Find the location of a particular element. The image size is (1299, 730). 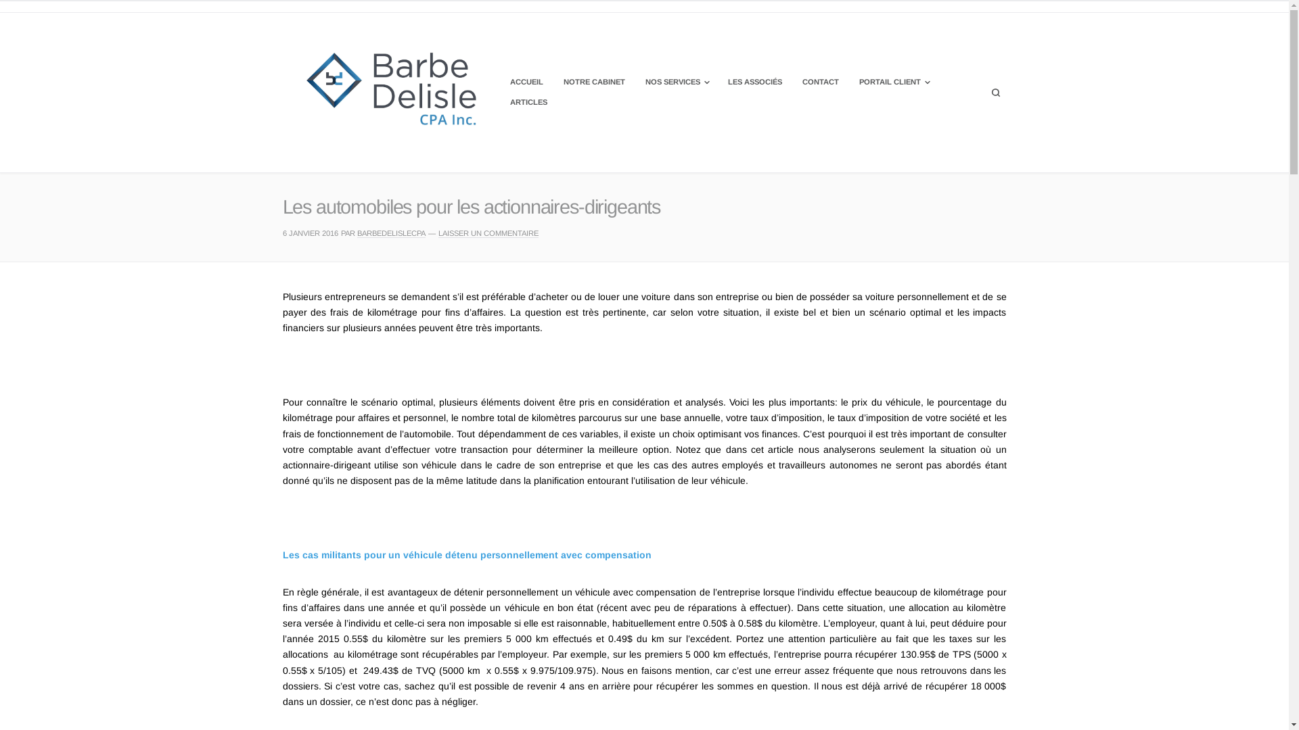

NOTRE CABINET is located at coordinates (594, 82).